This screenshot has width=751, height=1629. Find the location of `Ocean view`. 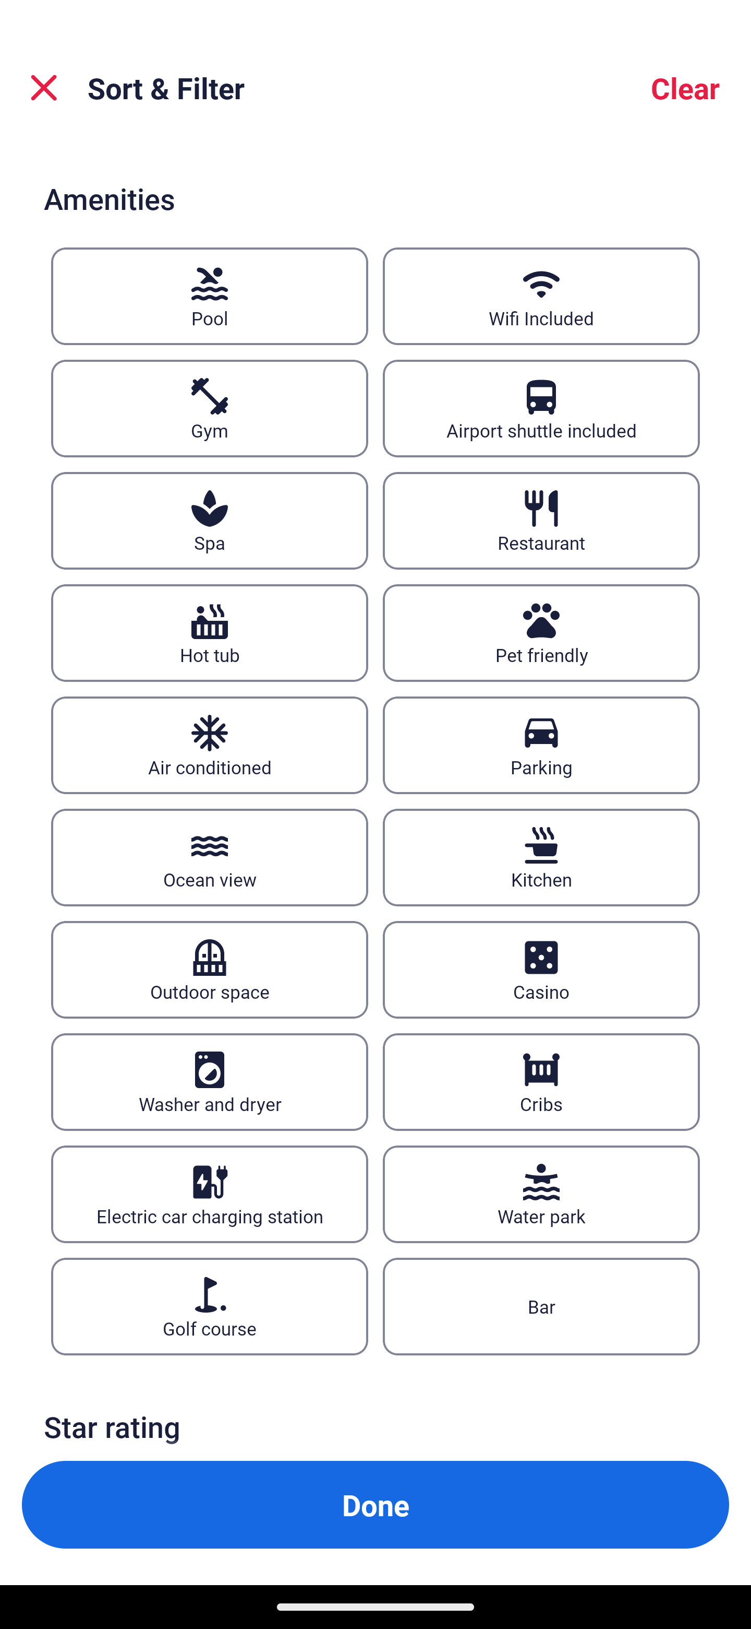

Ocean view is located at coordinates (209, 856).